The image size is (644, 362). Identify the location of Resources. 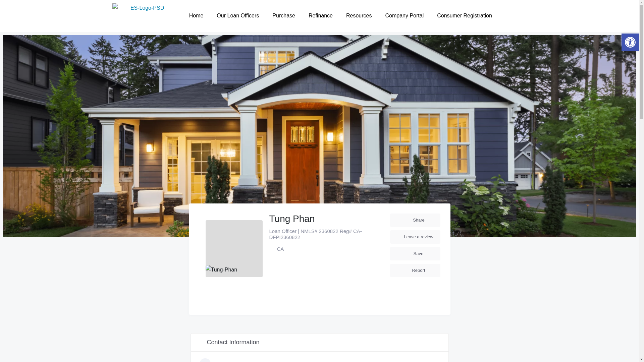
(359, 15).